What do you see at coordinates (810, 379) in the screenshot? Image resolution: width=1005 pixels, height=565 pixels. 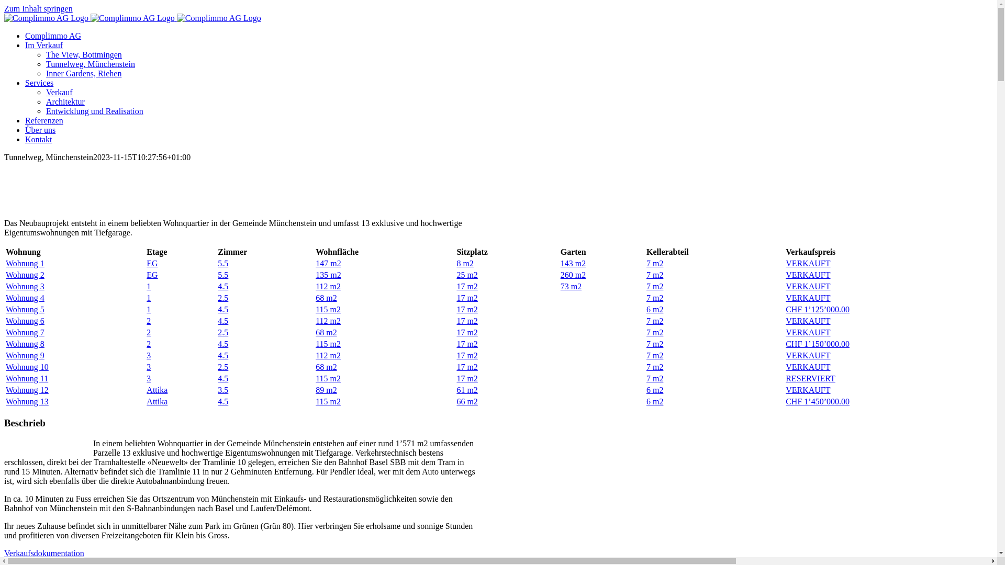 I see `RESERVIERT` at bounding box center [810, 379].